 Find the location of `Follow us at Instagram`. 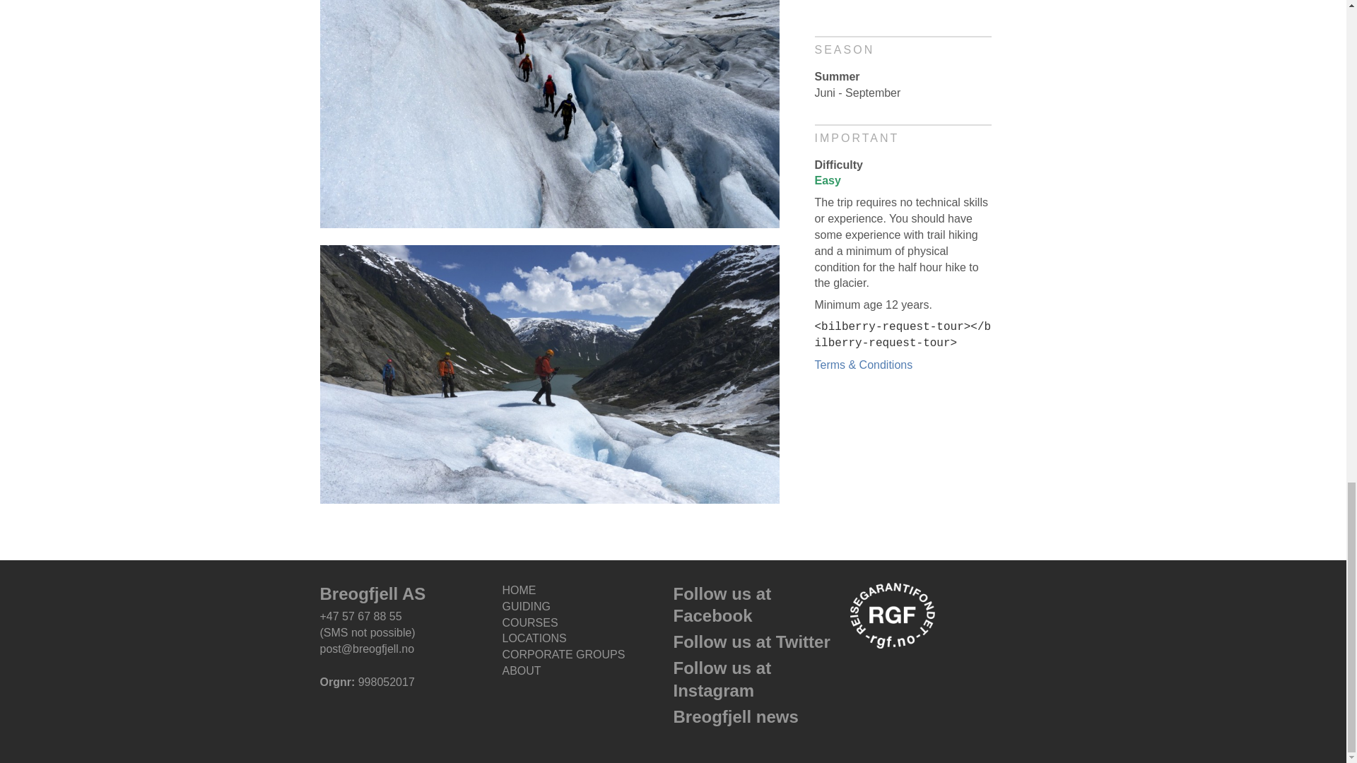

Follow us at Instagram is located at coordinates (722, 679).